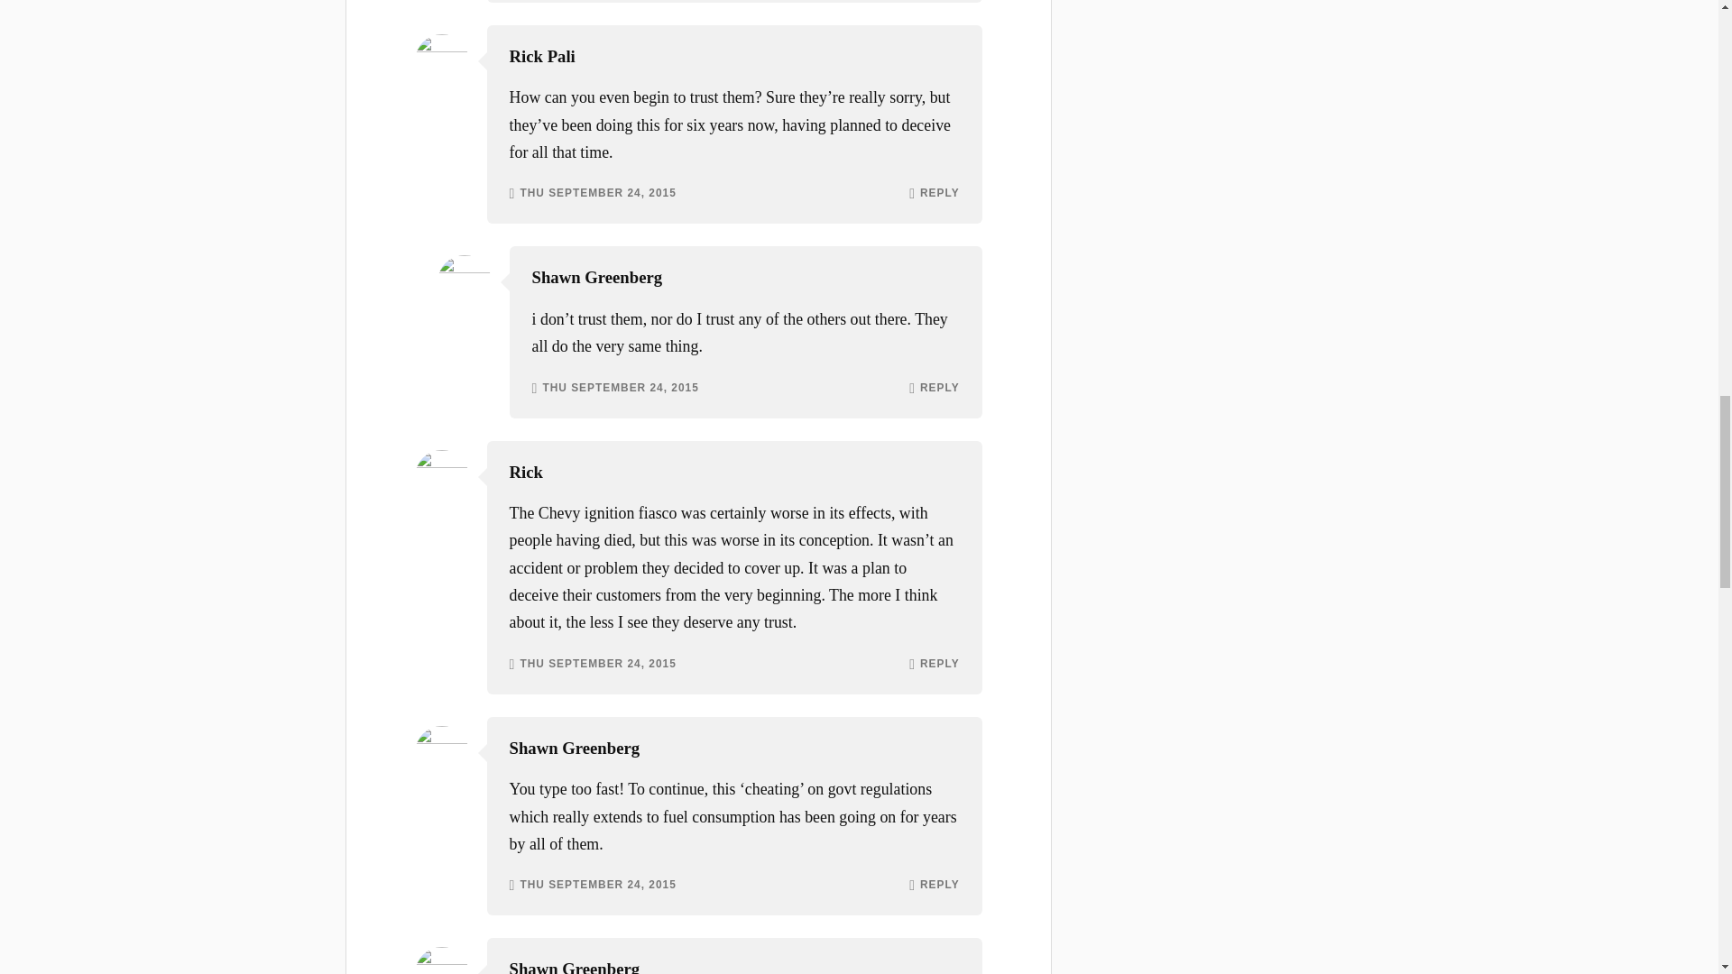 This screenshot has height=974, width=1732. What do you see at coordinates (939, 886) in the screenshot?
I see `REPLY` at bounding box center [939, 886].